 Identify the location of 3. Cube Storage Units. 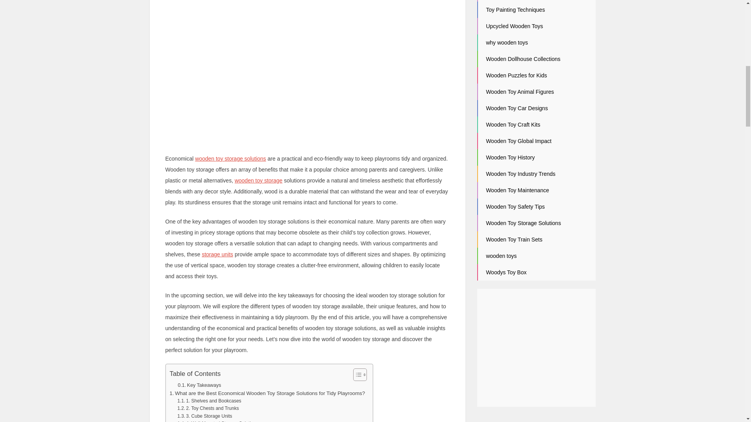
(205, 416).